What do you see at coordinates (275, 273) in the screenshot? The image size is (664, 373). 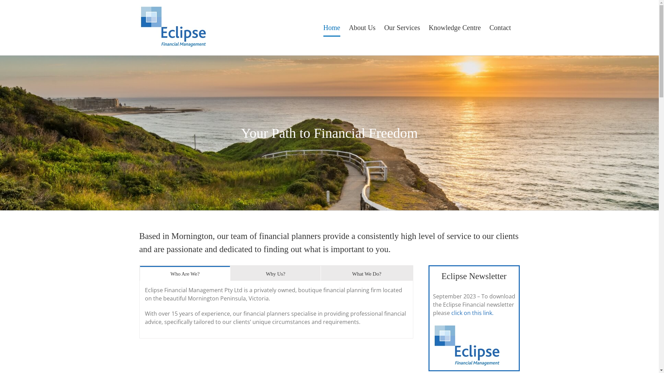 I see `Why Us?` at bounding box center [275, 273].